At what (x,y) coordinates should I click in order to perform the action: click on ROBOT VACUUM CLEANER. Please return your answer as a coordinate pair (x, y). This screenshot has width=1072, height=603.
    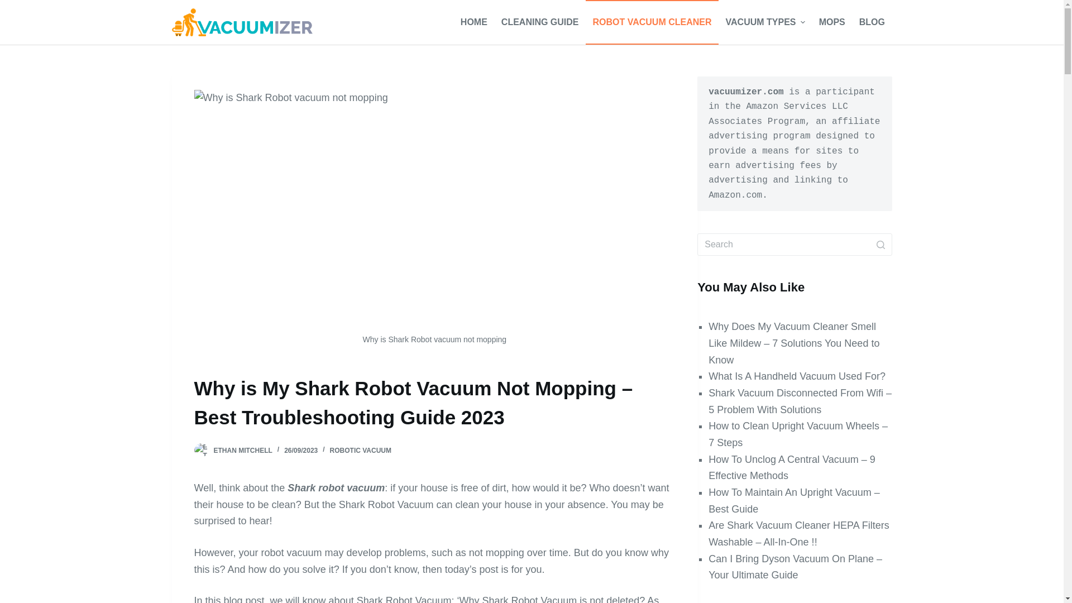
    Looking at the image, I should click on (652, 22).